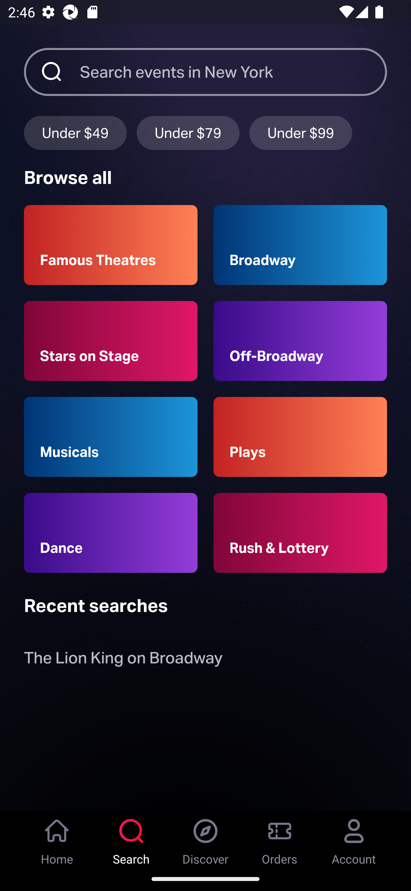 This screenshot has width=411, height=891. What do you see at coordinates (301, 133) in the screenshot?
I see `Under $99` at bounding box center [301, 133].